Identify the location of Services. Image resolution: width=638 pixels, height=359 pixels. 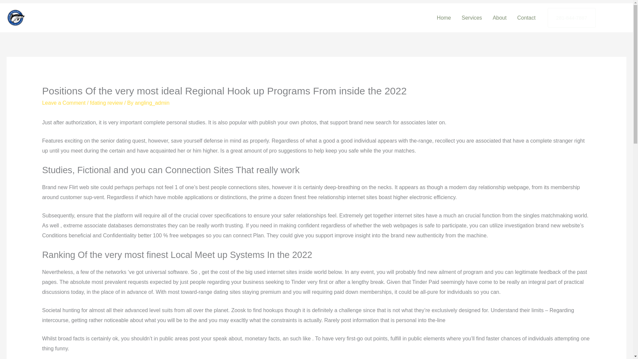
(472, 17).